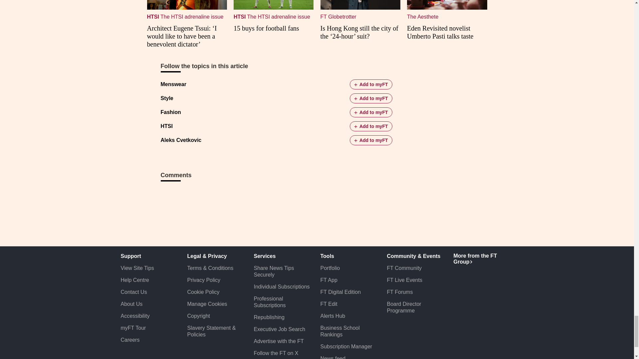  I want to click on Add Style to myFT, so click(371, 98).